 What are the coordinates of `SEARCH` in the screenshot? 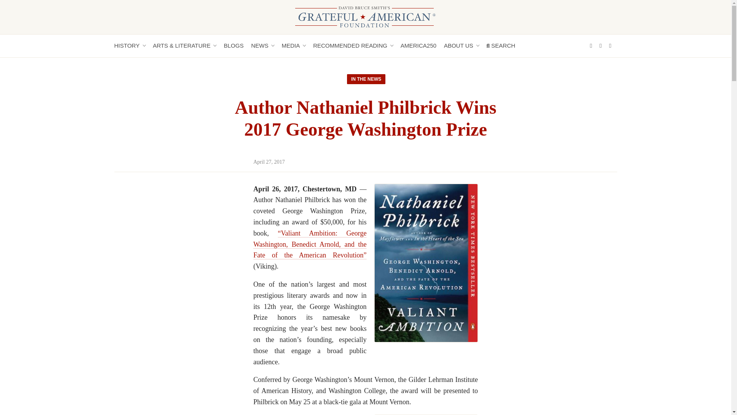 It's located at (504, 46).